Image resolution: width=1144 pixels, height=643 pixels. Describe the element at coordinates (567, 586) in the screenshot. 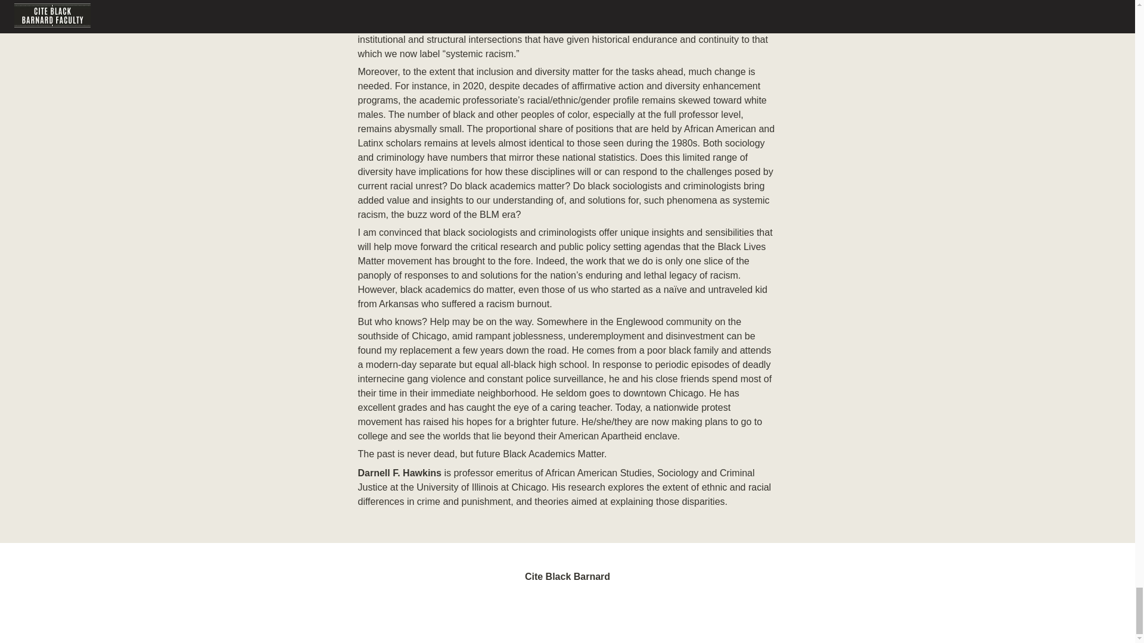

I see `Cite Black Barnard` at that location.